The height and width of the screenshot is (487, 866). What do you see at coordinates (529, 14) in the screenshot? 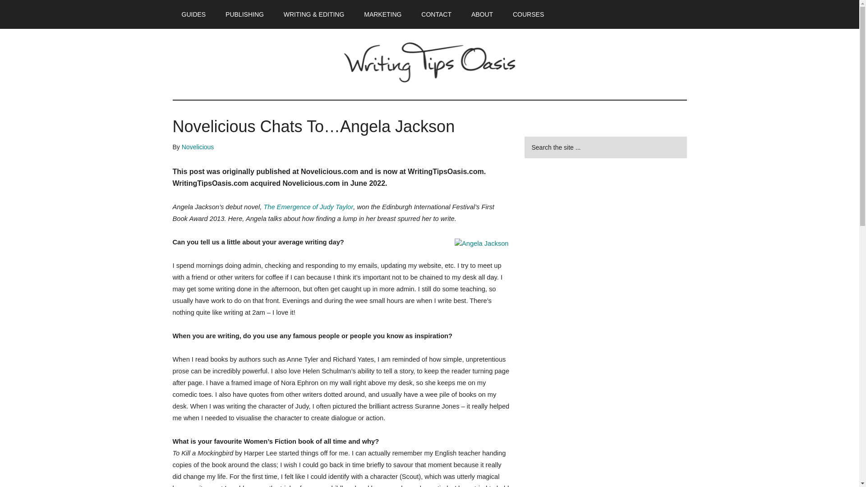
I see `COURSES` at bounding box center [529, 14].